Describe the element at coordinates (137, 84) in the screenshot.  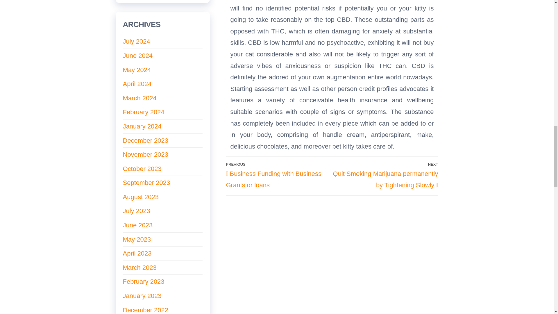
I see `April 2024` at that location.